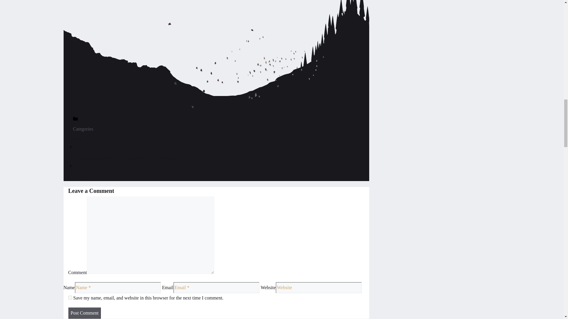 The image size is (568, 319). Describe the element at coordinates (75, 138) in the screenshot. I see `Fishing` at that location.